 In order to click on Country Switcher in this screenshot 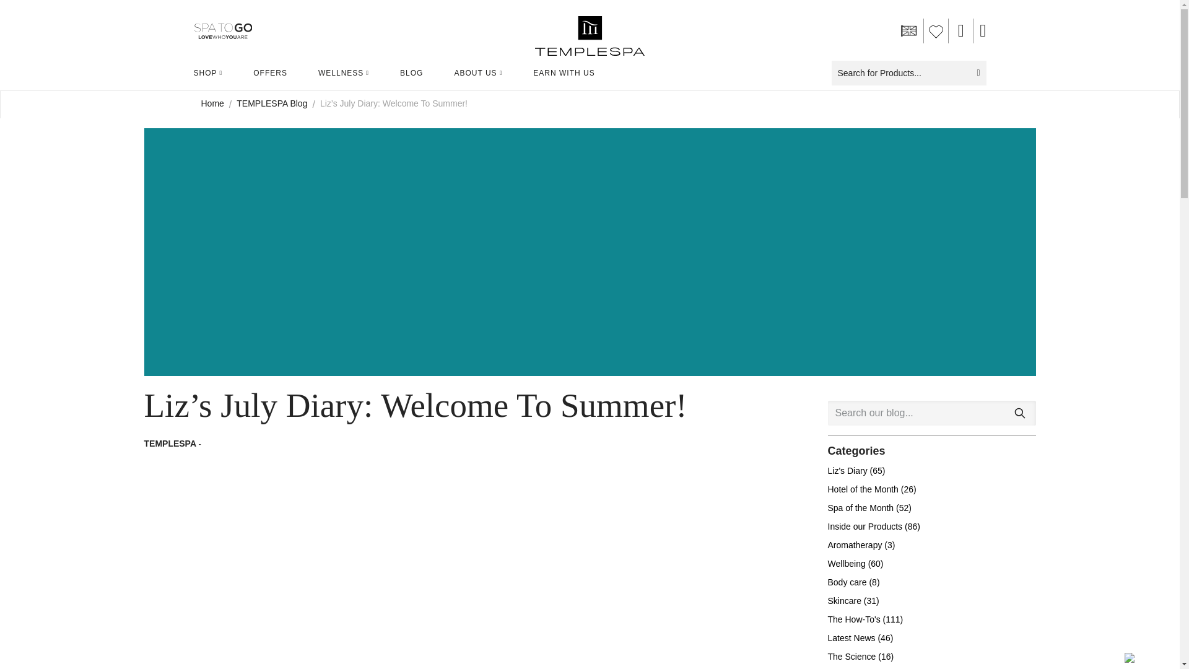, I will do `click(908, 31)`.